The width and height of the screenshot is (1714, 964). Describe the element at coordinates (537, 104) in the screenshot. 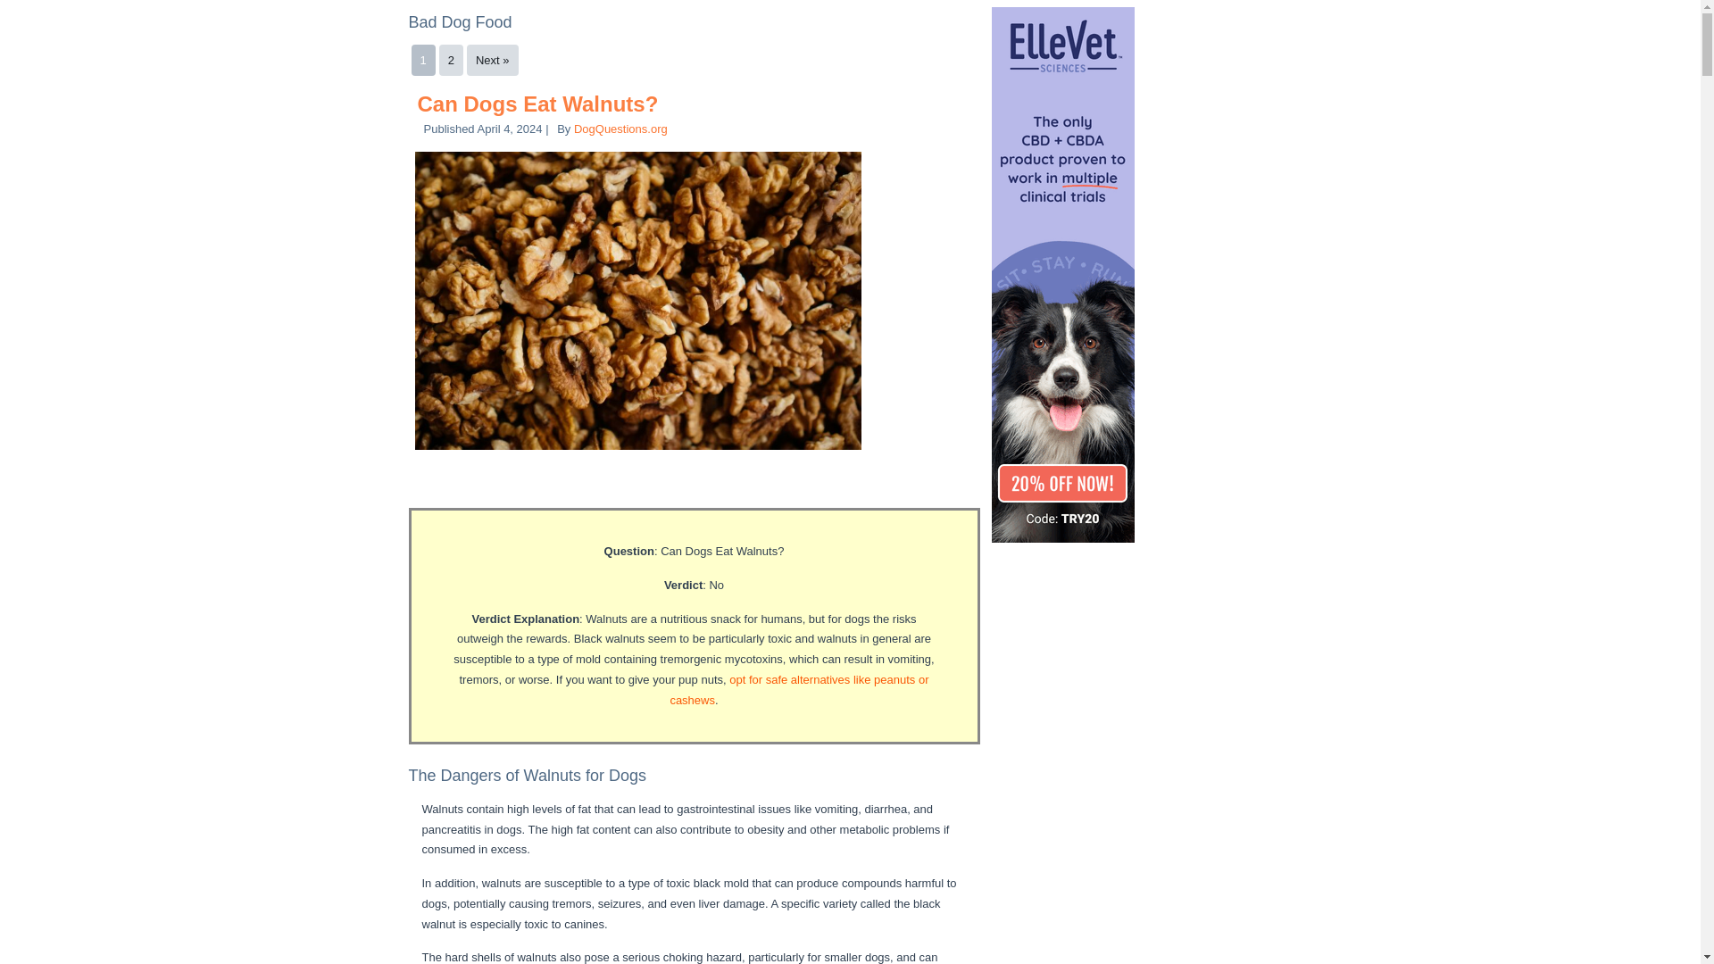

I see `Can Dogs Eat Walnuts?` at that location.